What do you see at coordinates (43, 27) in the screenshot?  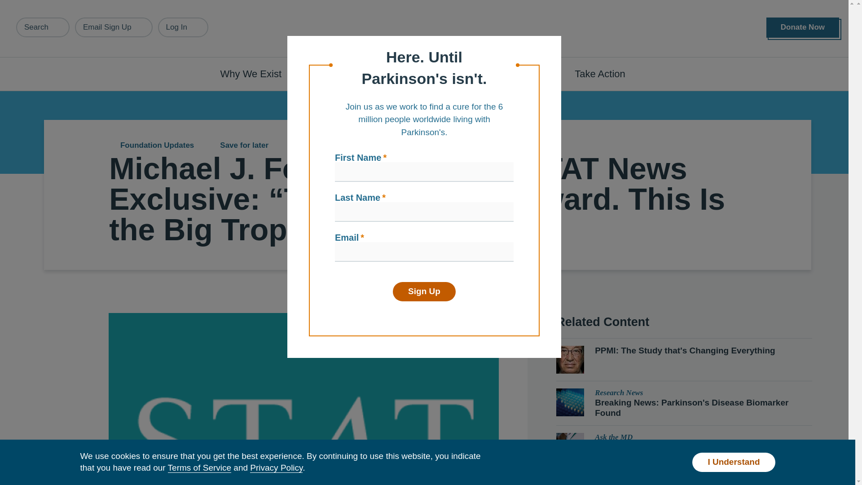 I see `Search` at bounding box center [43, 27].